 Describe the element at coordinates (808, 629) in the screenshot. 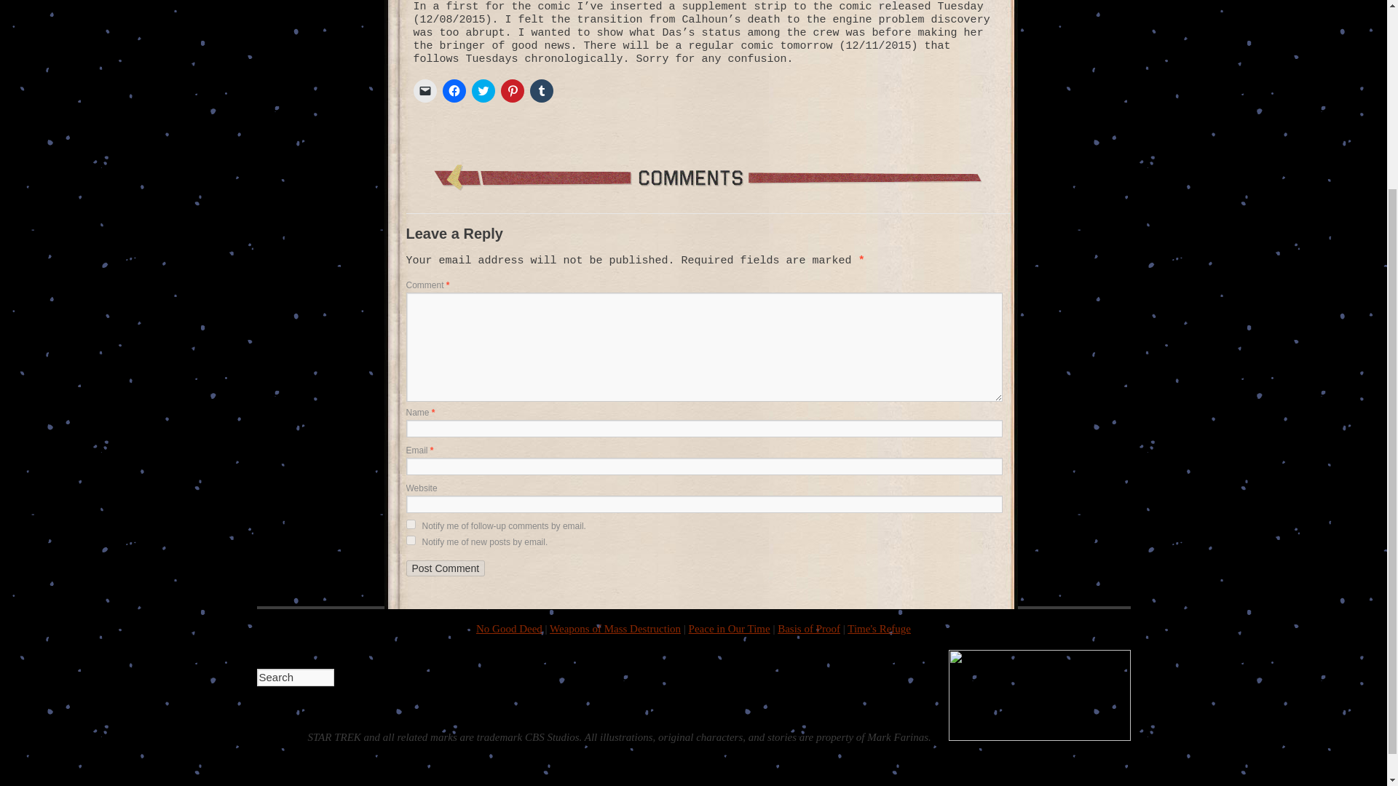

I see `Basis of Proof` at that location.